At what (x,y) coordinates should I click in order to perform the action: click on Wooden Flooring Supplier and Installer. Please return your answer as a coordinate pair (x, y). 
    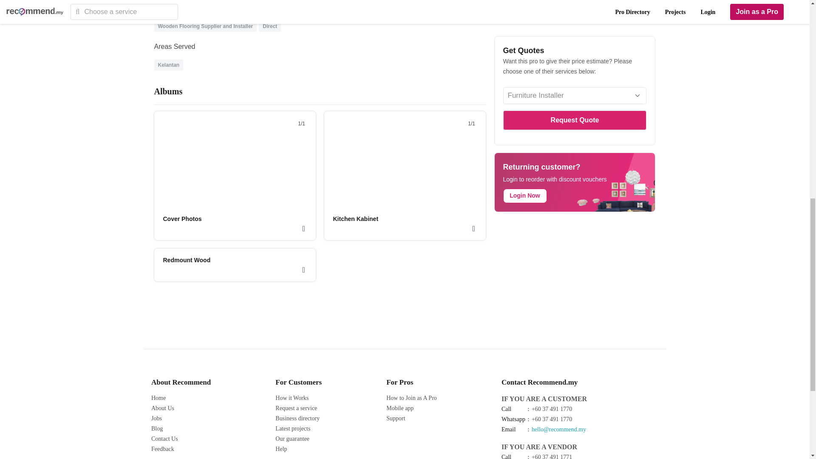
    Looking at the image, I should click on (206, 26).